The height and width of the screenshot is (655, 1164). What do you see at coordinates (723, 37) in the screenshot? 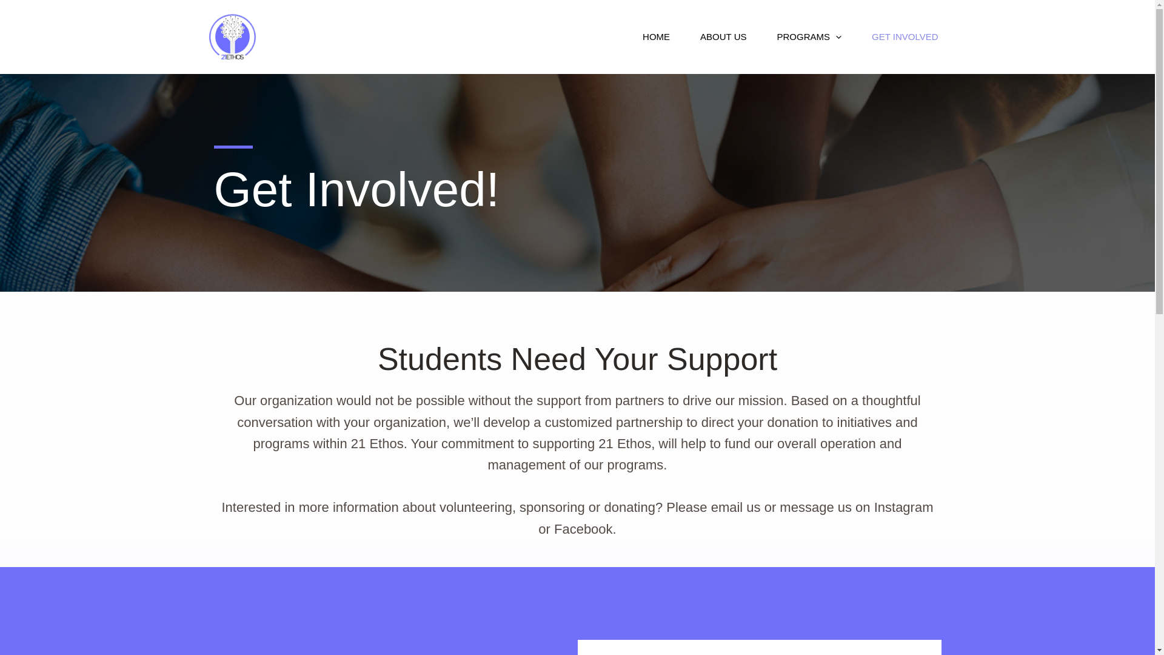
I see `ABOUT US` at bounding box center [723, 37].